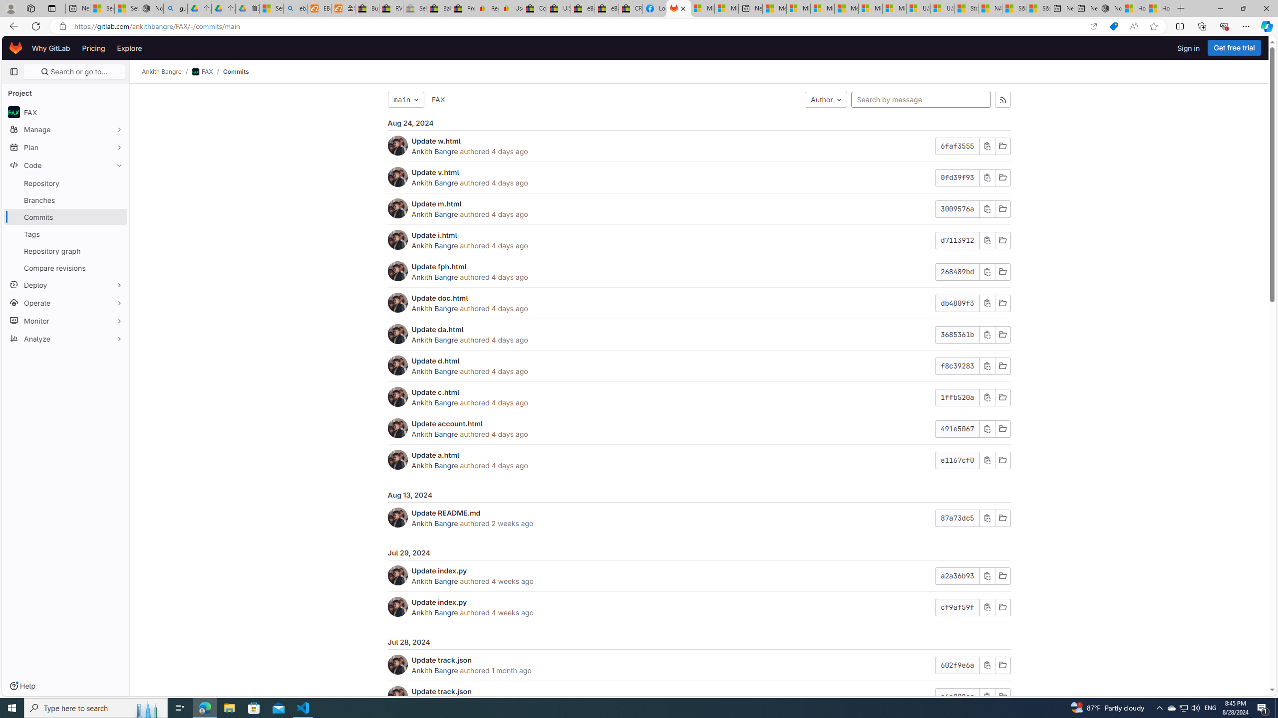  What do you see at coordinates (208, 72) in the screenshot?
I see `FAX/` at bounding box center [208, 72].